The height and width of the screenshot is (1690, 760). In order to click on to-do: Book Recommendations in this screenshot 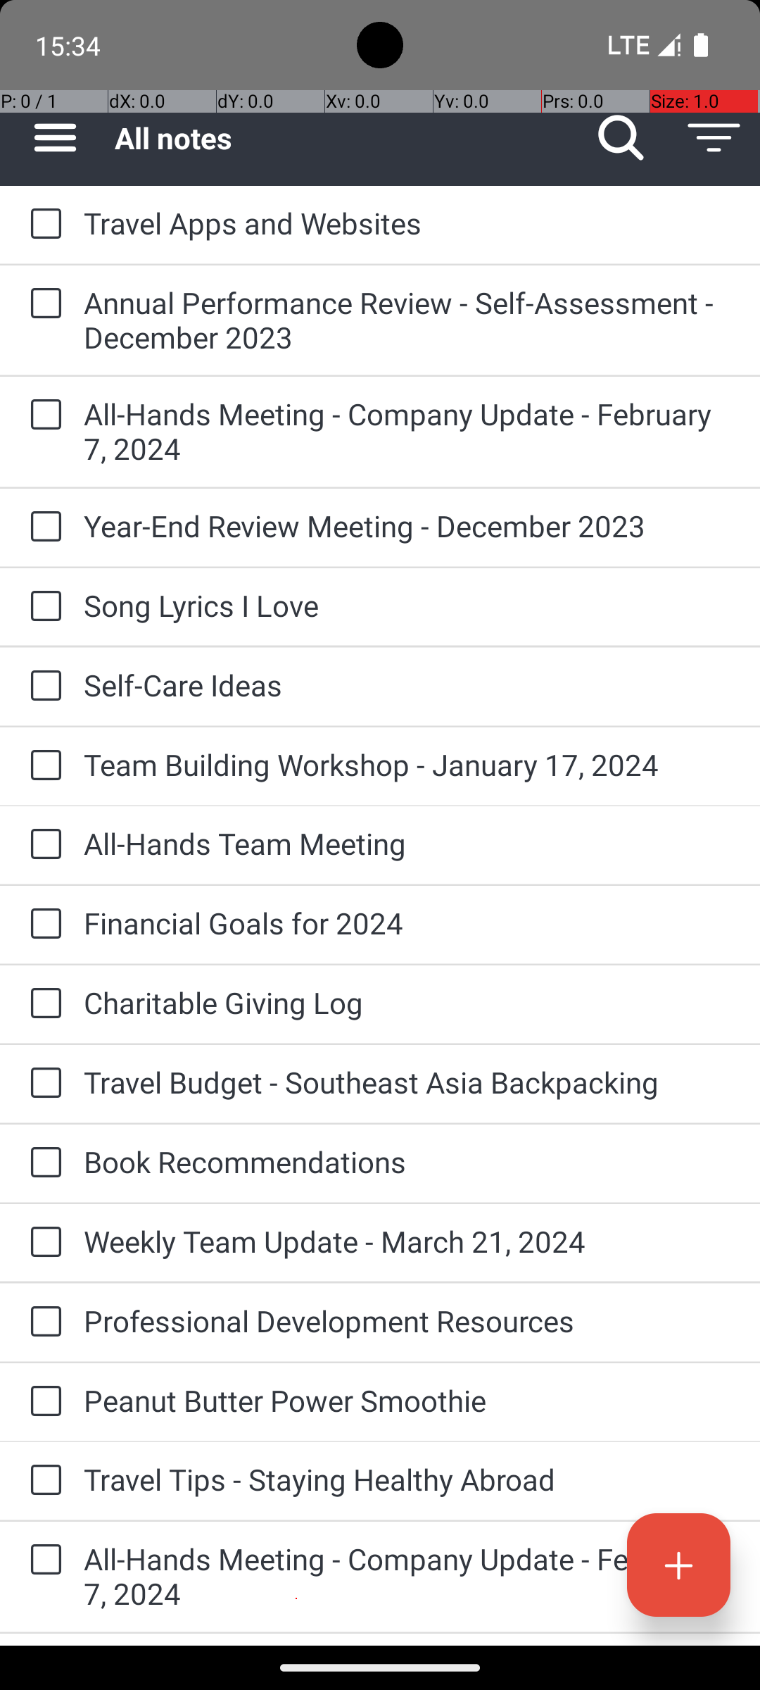, I will do `click(42, 1163)`.